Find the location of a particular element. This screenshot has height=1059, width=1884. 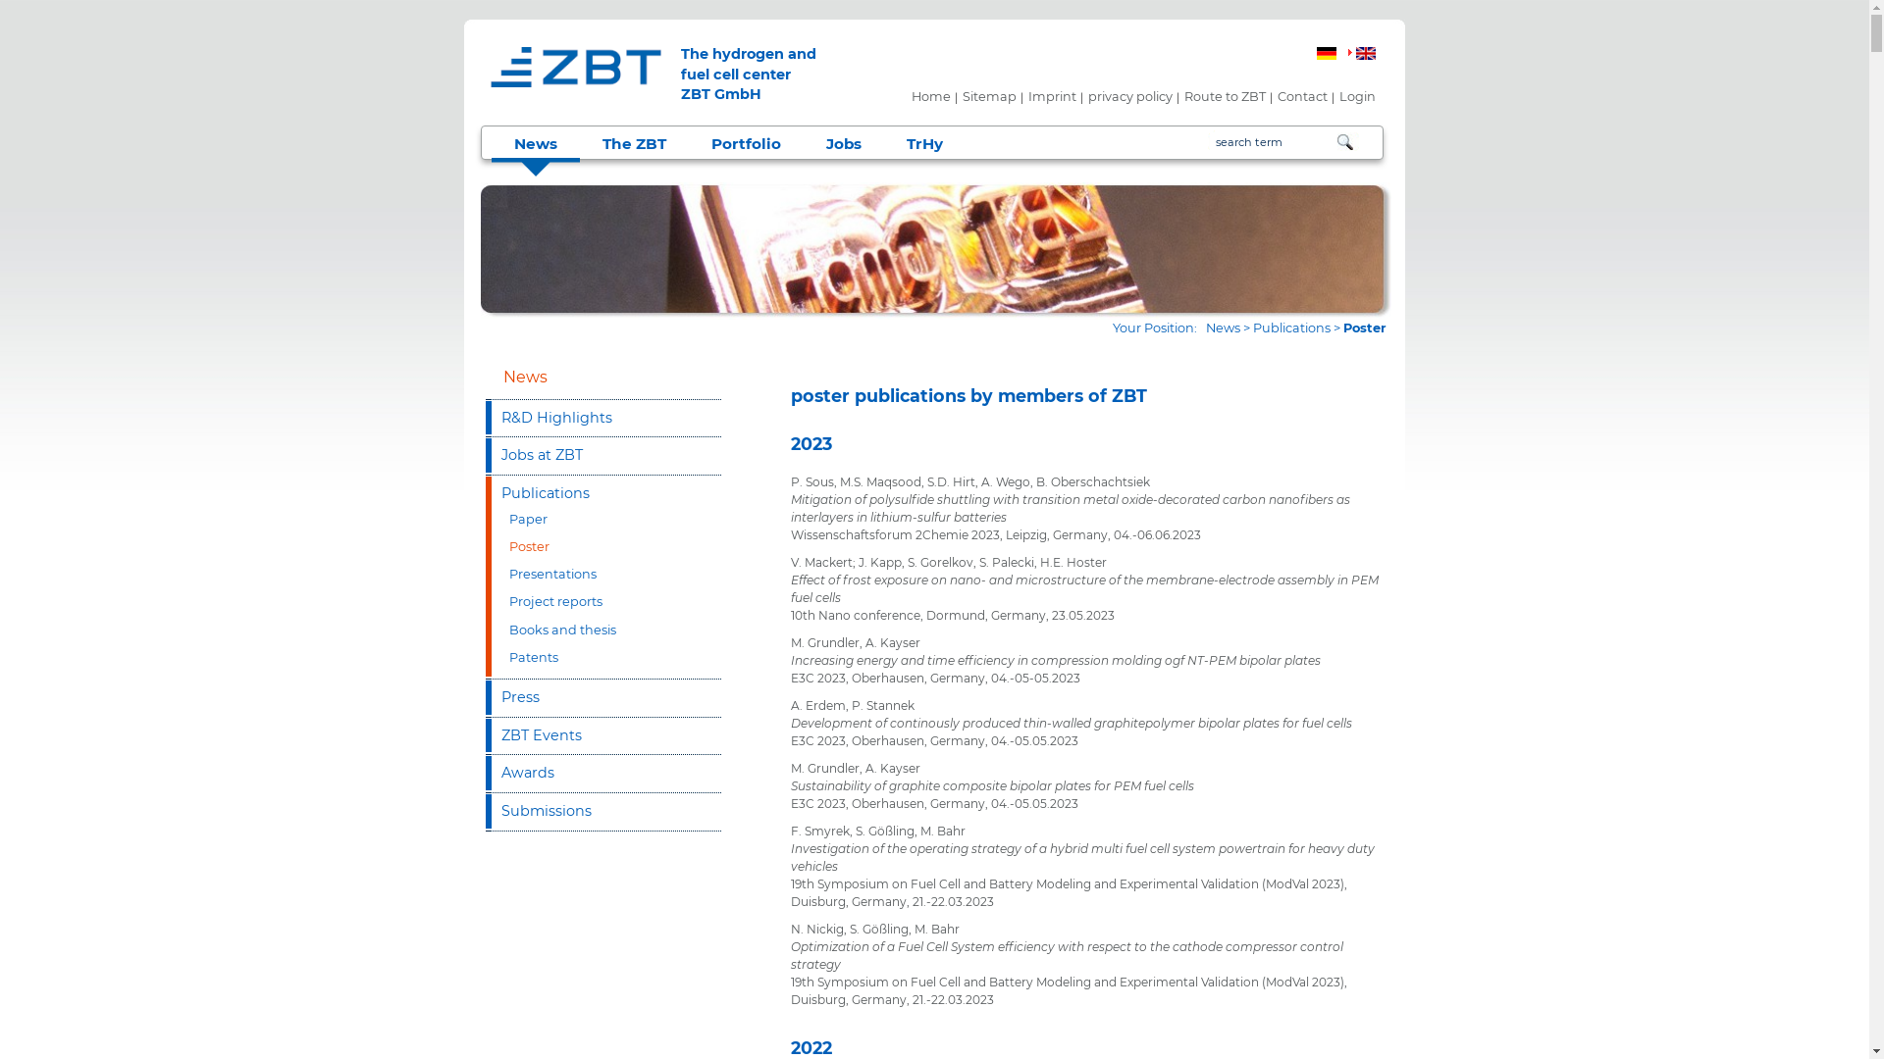

privacy policy is located at coordinates (1130, 97).